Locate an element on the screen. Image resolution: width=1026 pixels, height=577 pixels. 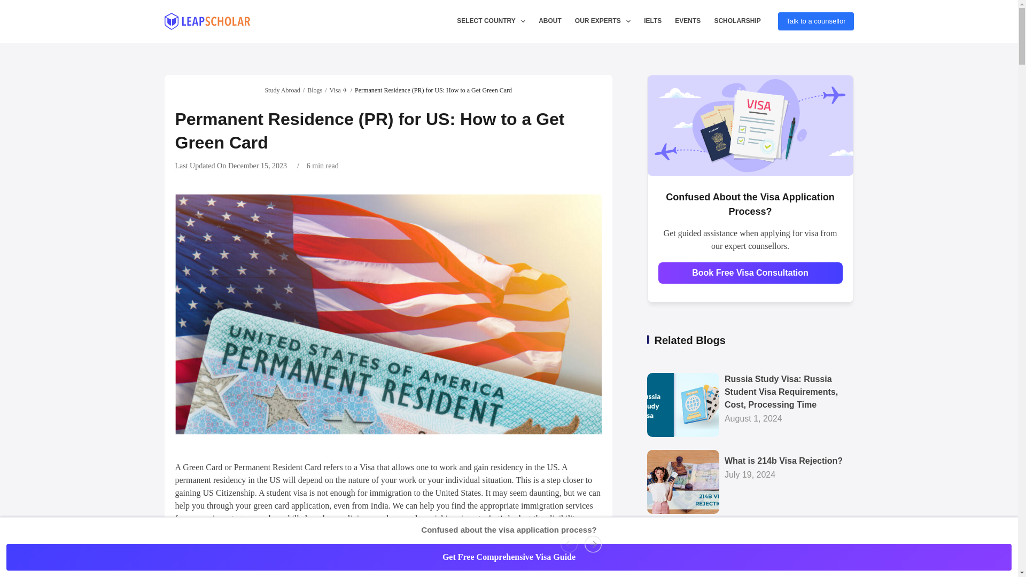
Scroll here is located at coordinates (581, 576).